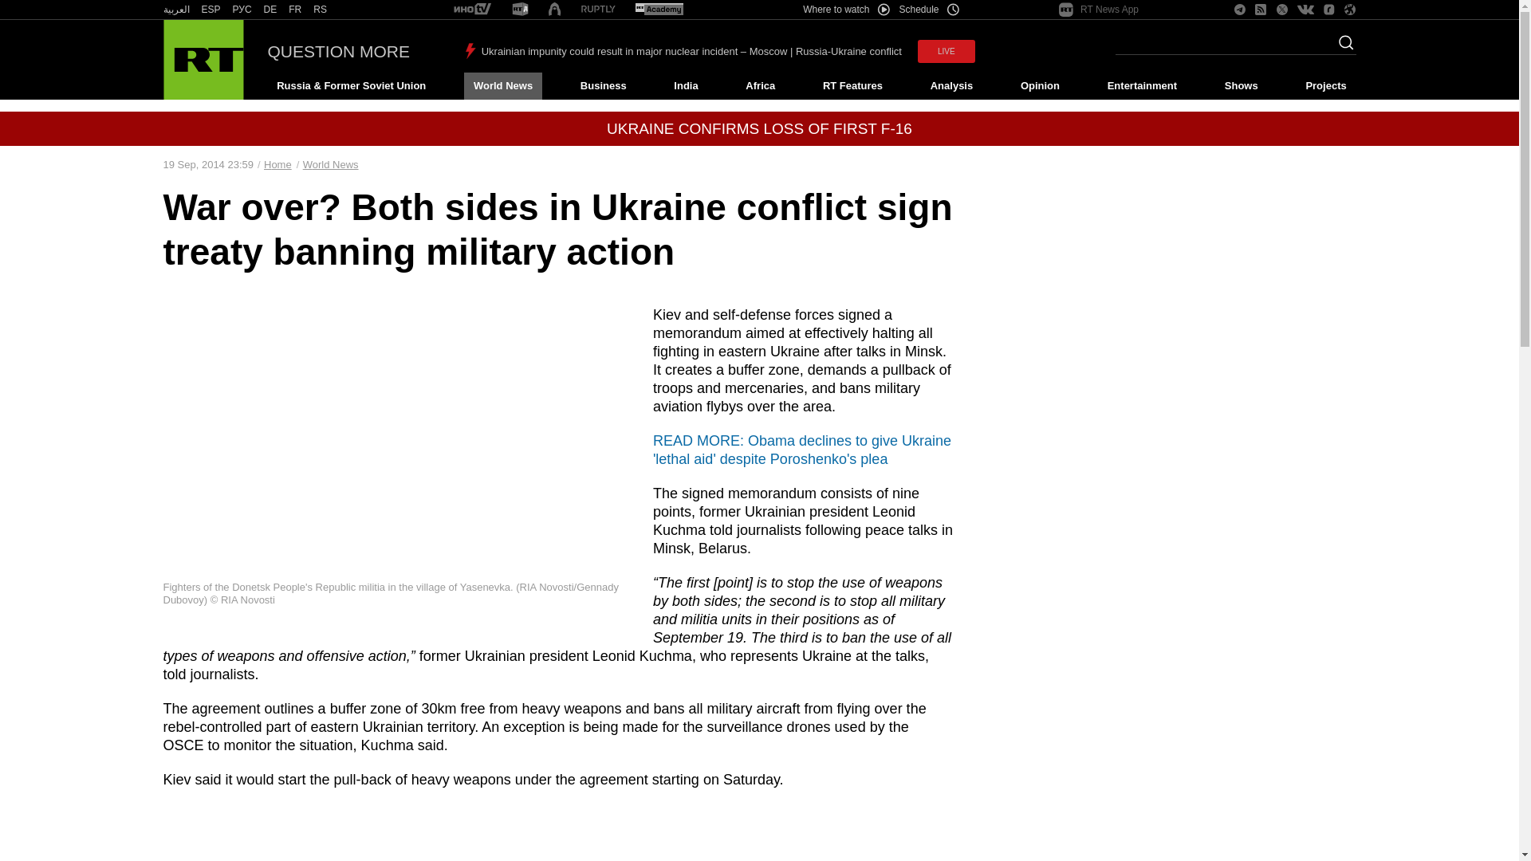  Describe the element at coordinates (242, 10) in the screenshot. I see `RT ` at that location.